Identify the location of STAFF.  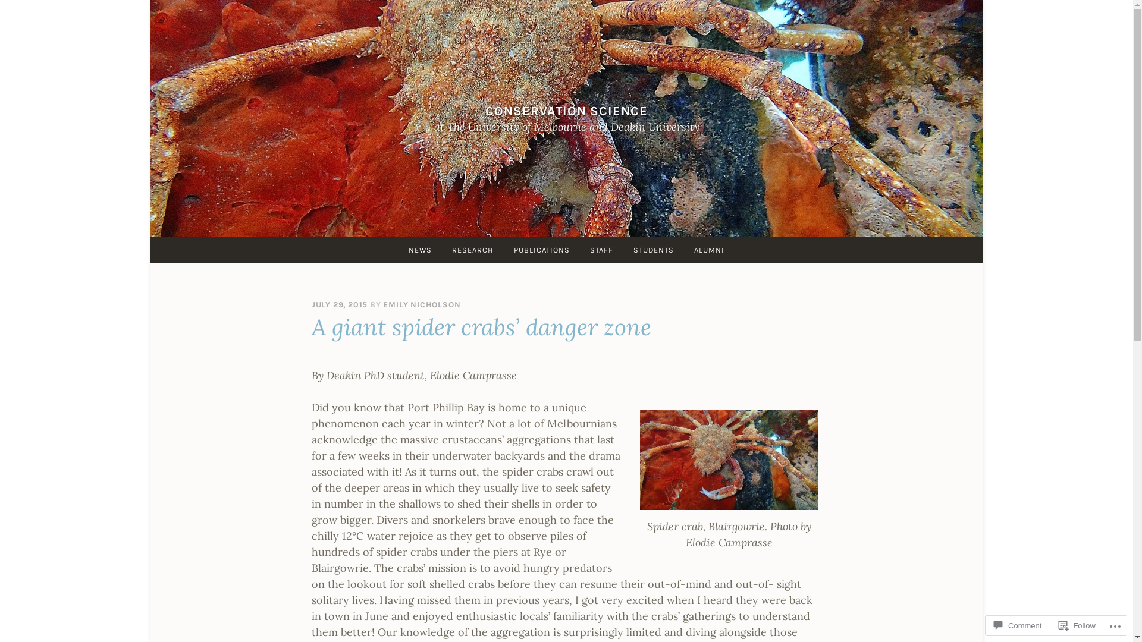
(602, 250).